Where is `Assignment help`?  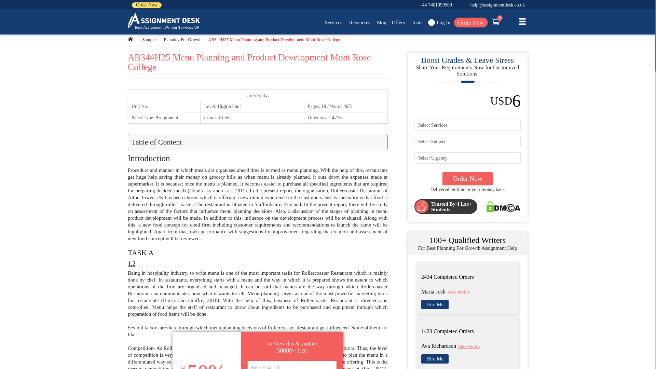 Assignment help is located at coordinates (164, 21).